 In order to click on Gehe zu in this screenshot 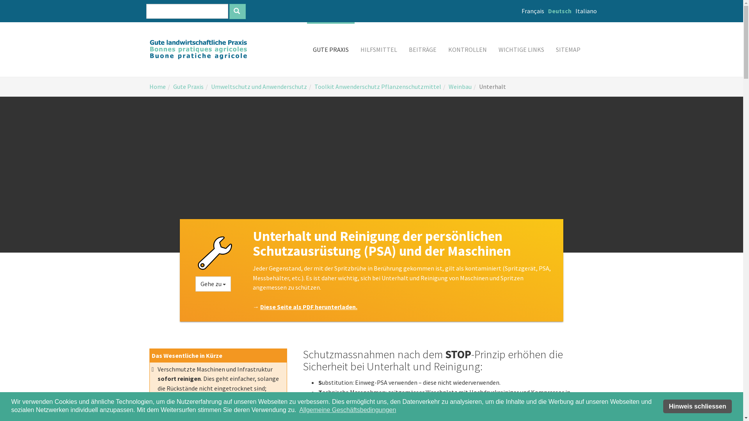, I will do `click(213, 284)`.